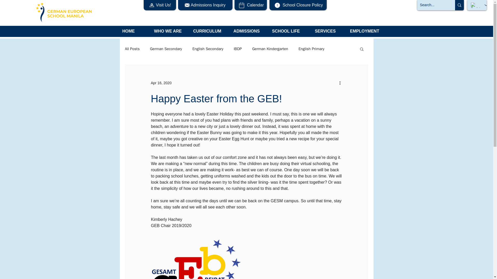 This screenshot has height=279, width=497. What do you see at coordinates (286, 33) in the screenshot?
I see `SCHOOL LIFE` at bounding box center [286, 33].